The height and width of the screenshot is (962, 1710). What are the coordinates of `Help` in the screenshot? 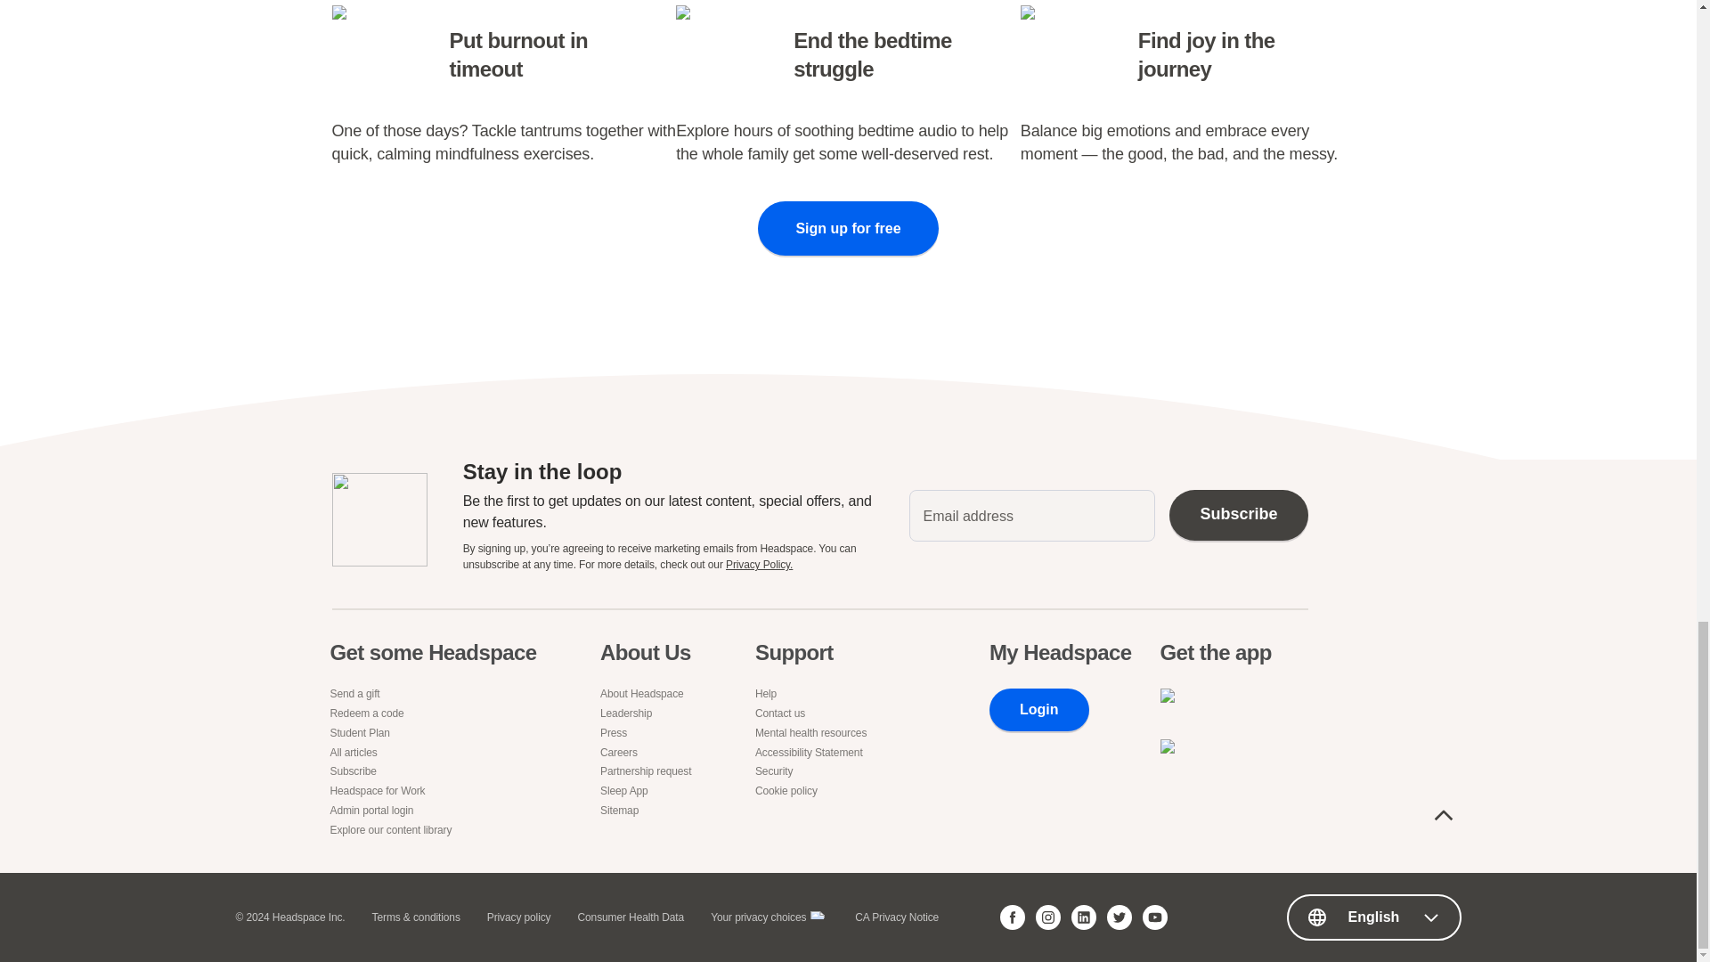 It's located at (814, 695).